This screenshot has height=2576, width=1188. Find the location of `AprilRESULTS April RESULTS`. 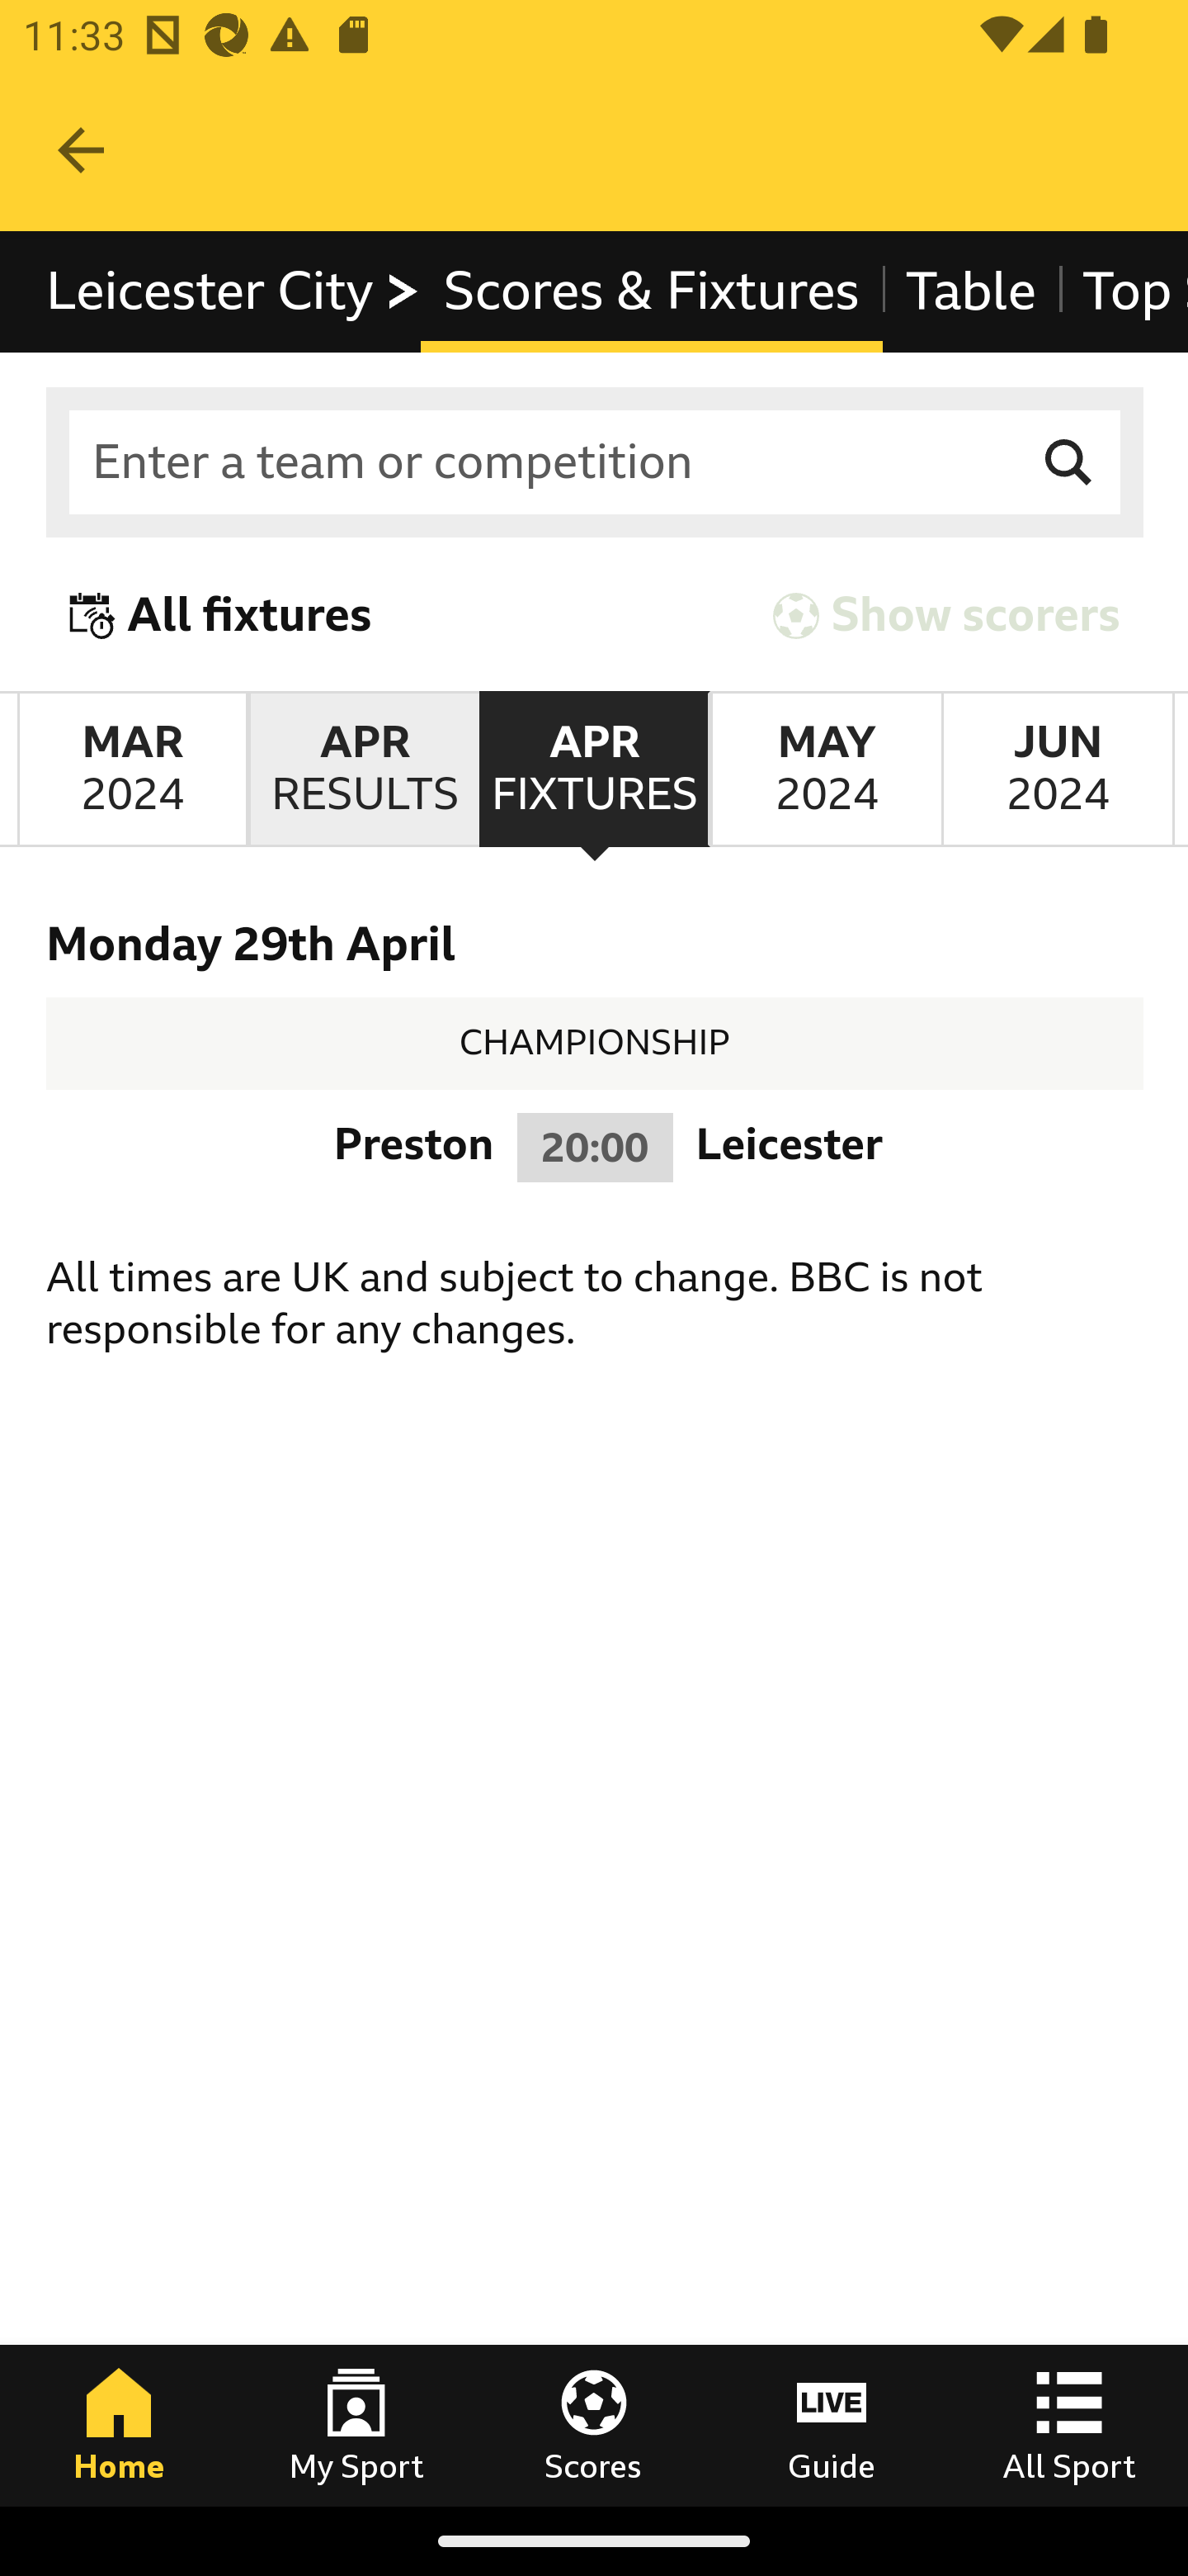

AprilRESULTS April RESULTS is located at coordinates (363, 769).